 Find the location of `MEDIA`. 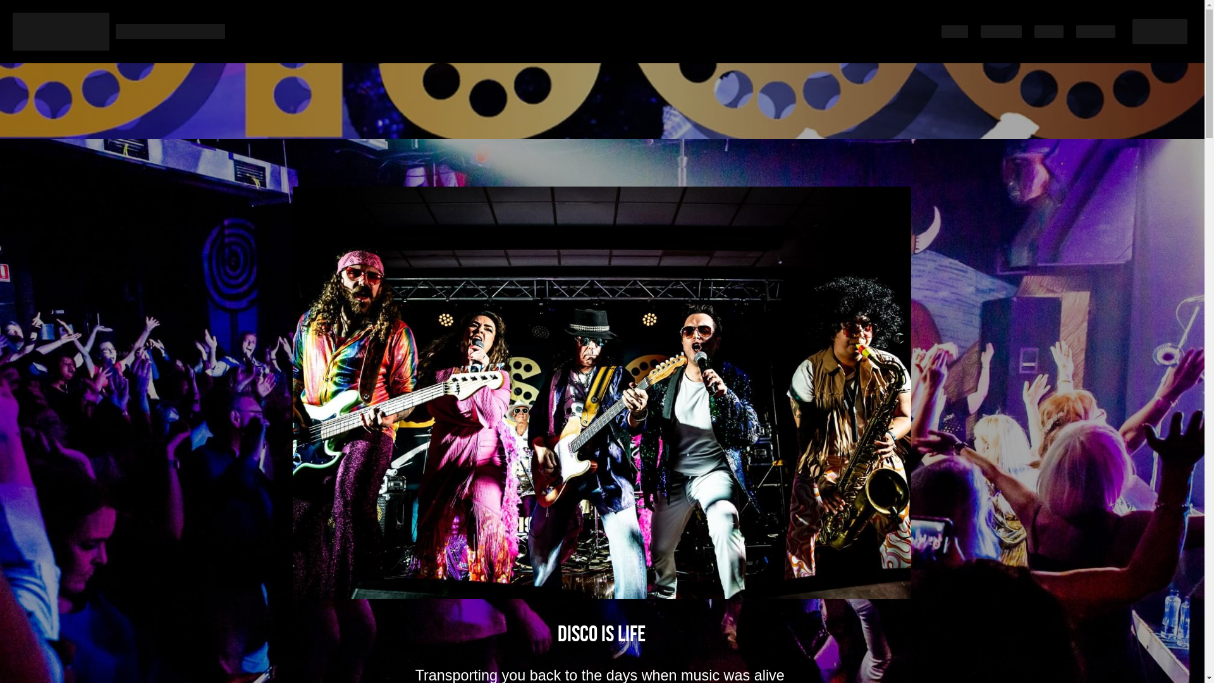

MEDIA is located at coordinates (1049, 32).